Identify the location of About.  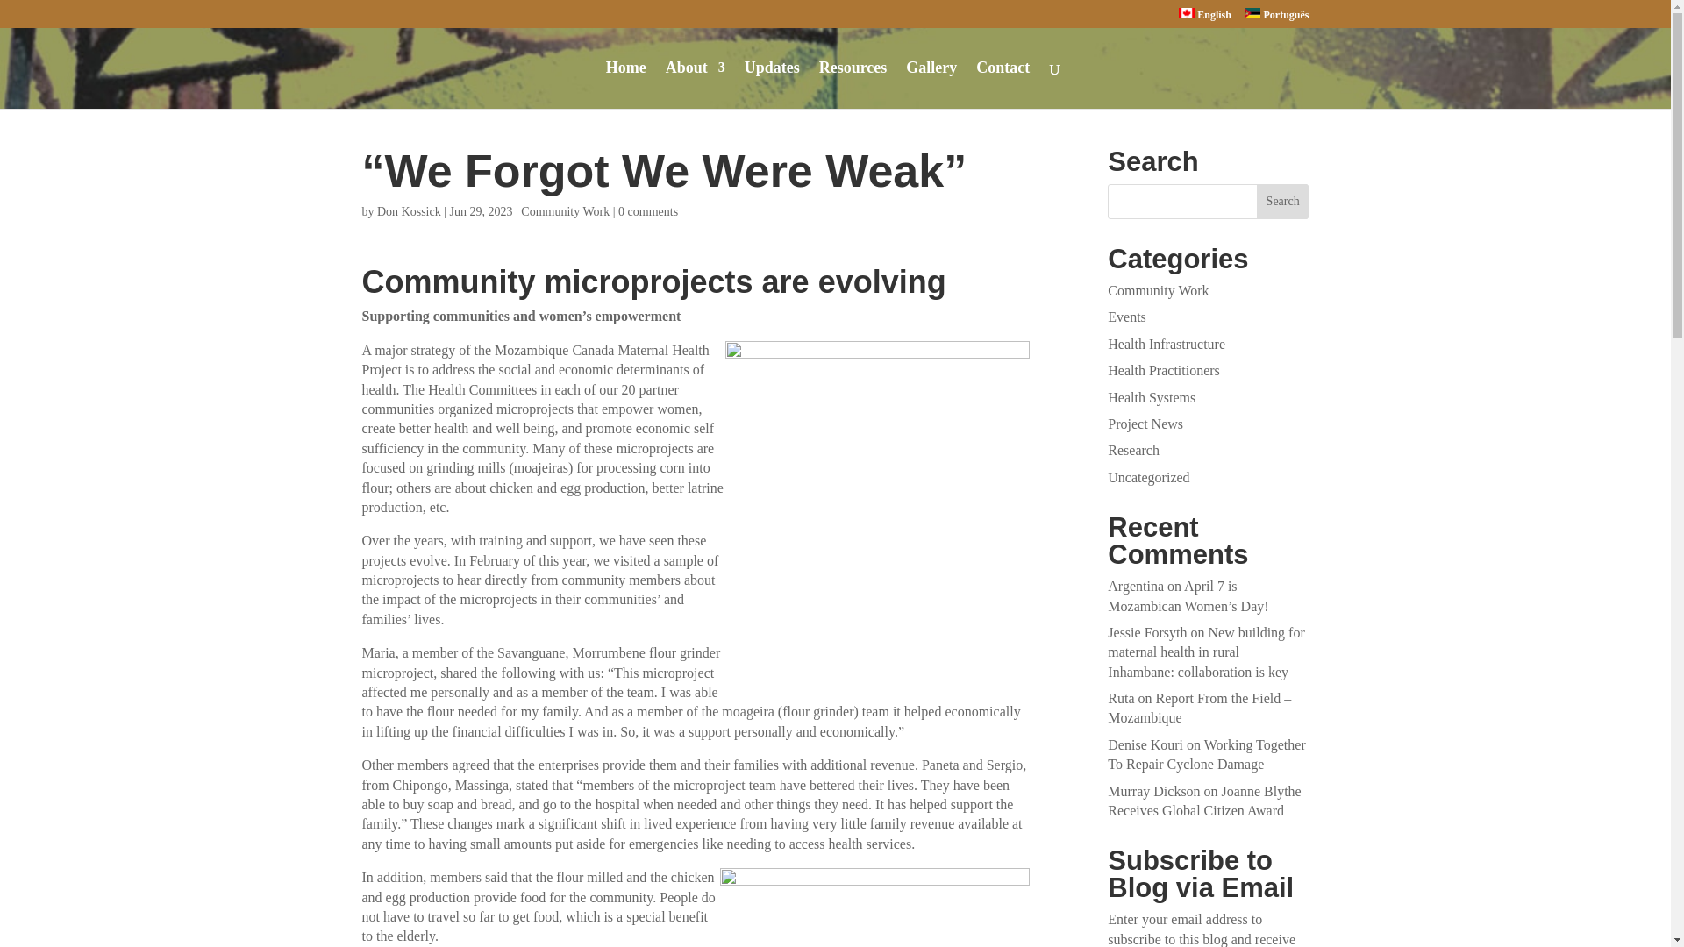
(695, 85).